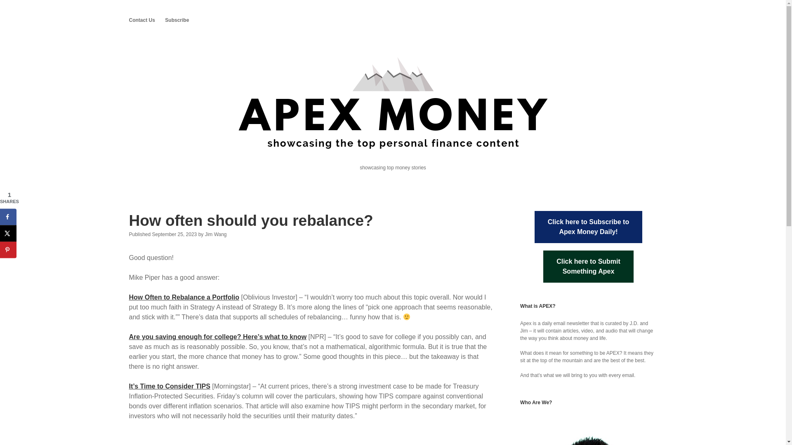 This screenshot has height=445, width=792. What do you see at coordinates (8, 250) in the screenshot?
I see `Share on X` at bounding box center [8, 250].